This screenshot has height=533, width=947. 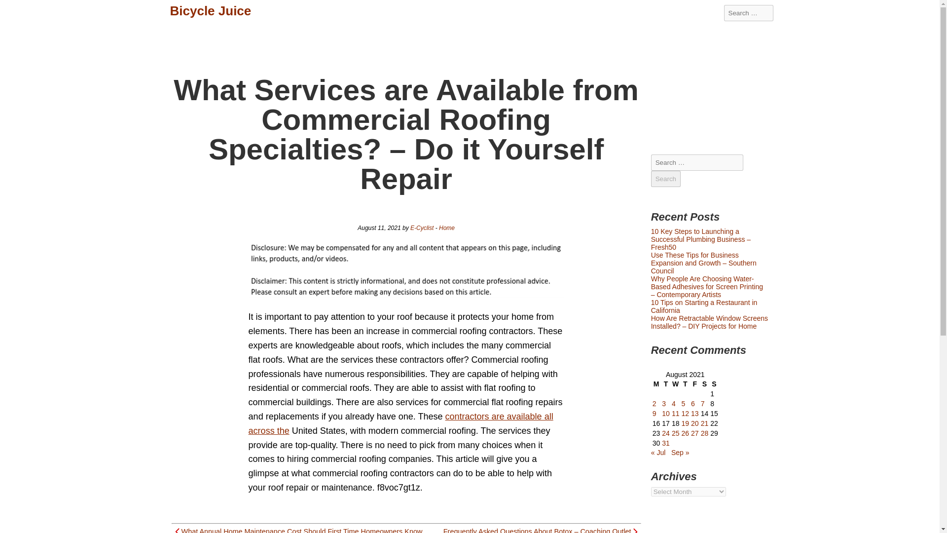 What do you see at coordinates (676, 433) in the screenshot?
I see `25` at bounding box center [676, 433].